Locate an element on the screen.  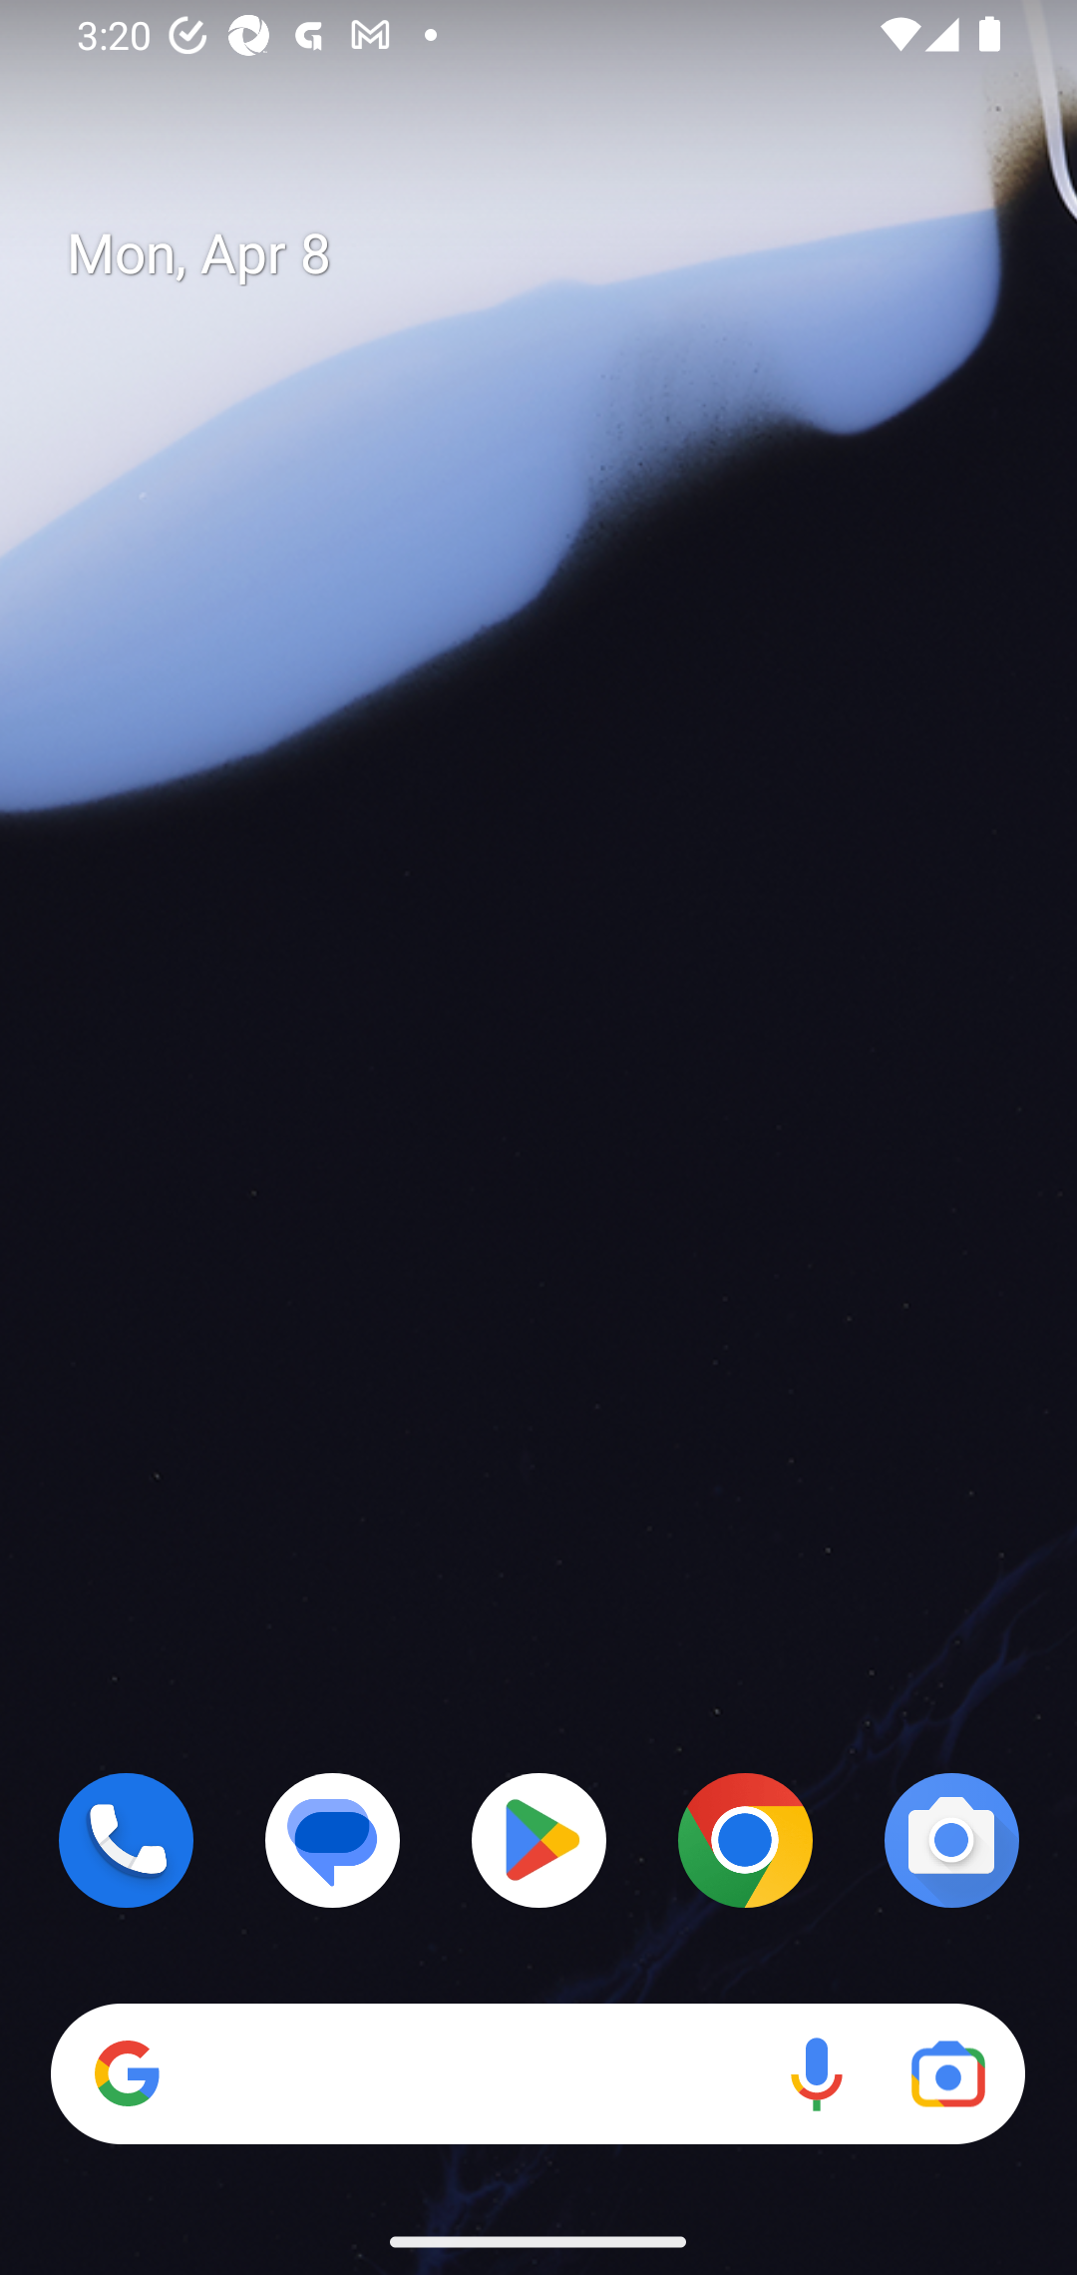
Mon, Apr 8 is located at coordinates (560, 254).